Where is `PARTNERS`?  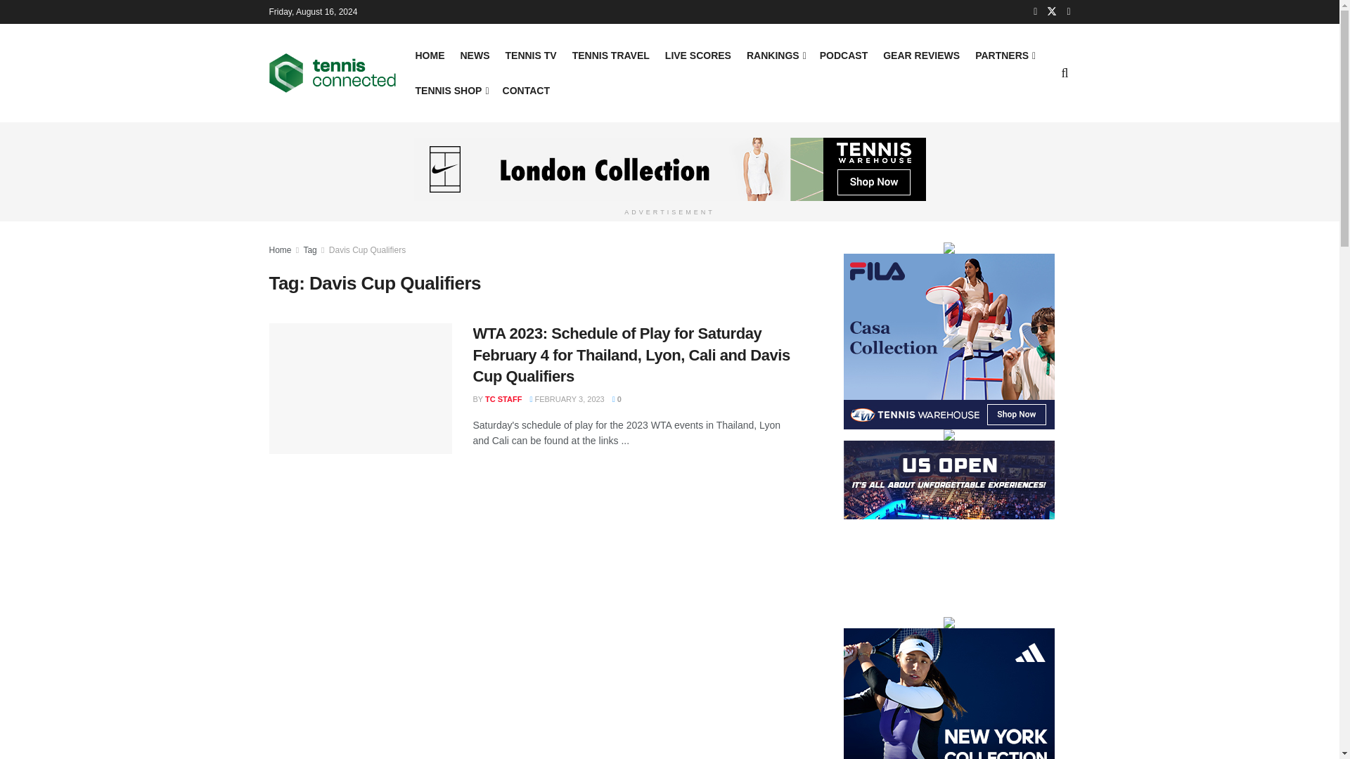
PARTNERS is located at coordinates (1004, 55).